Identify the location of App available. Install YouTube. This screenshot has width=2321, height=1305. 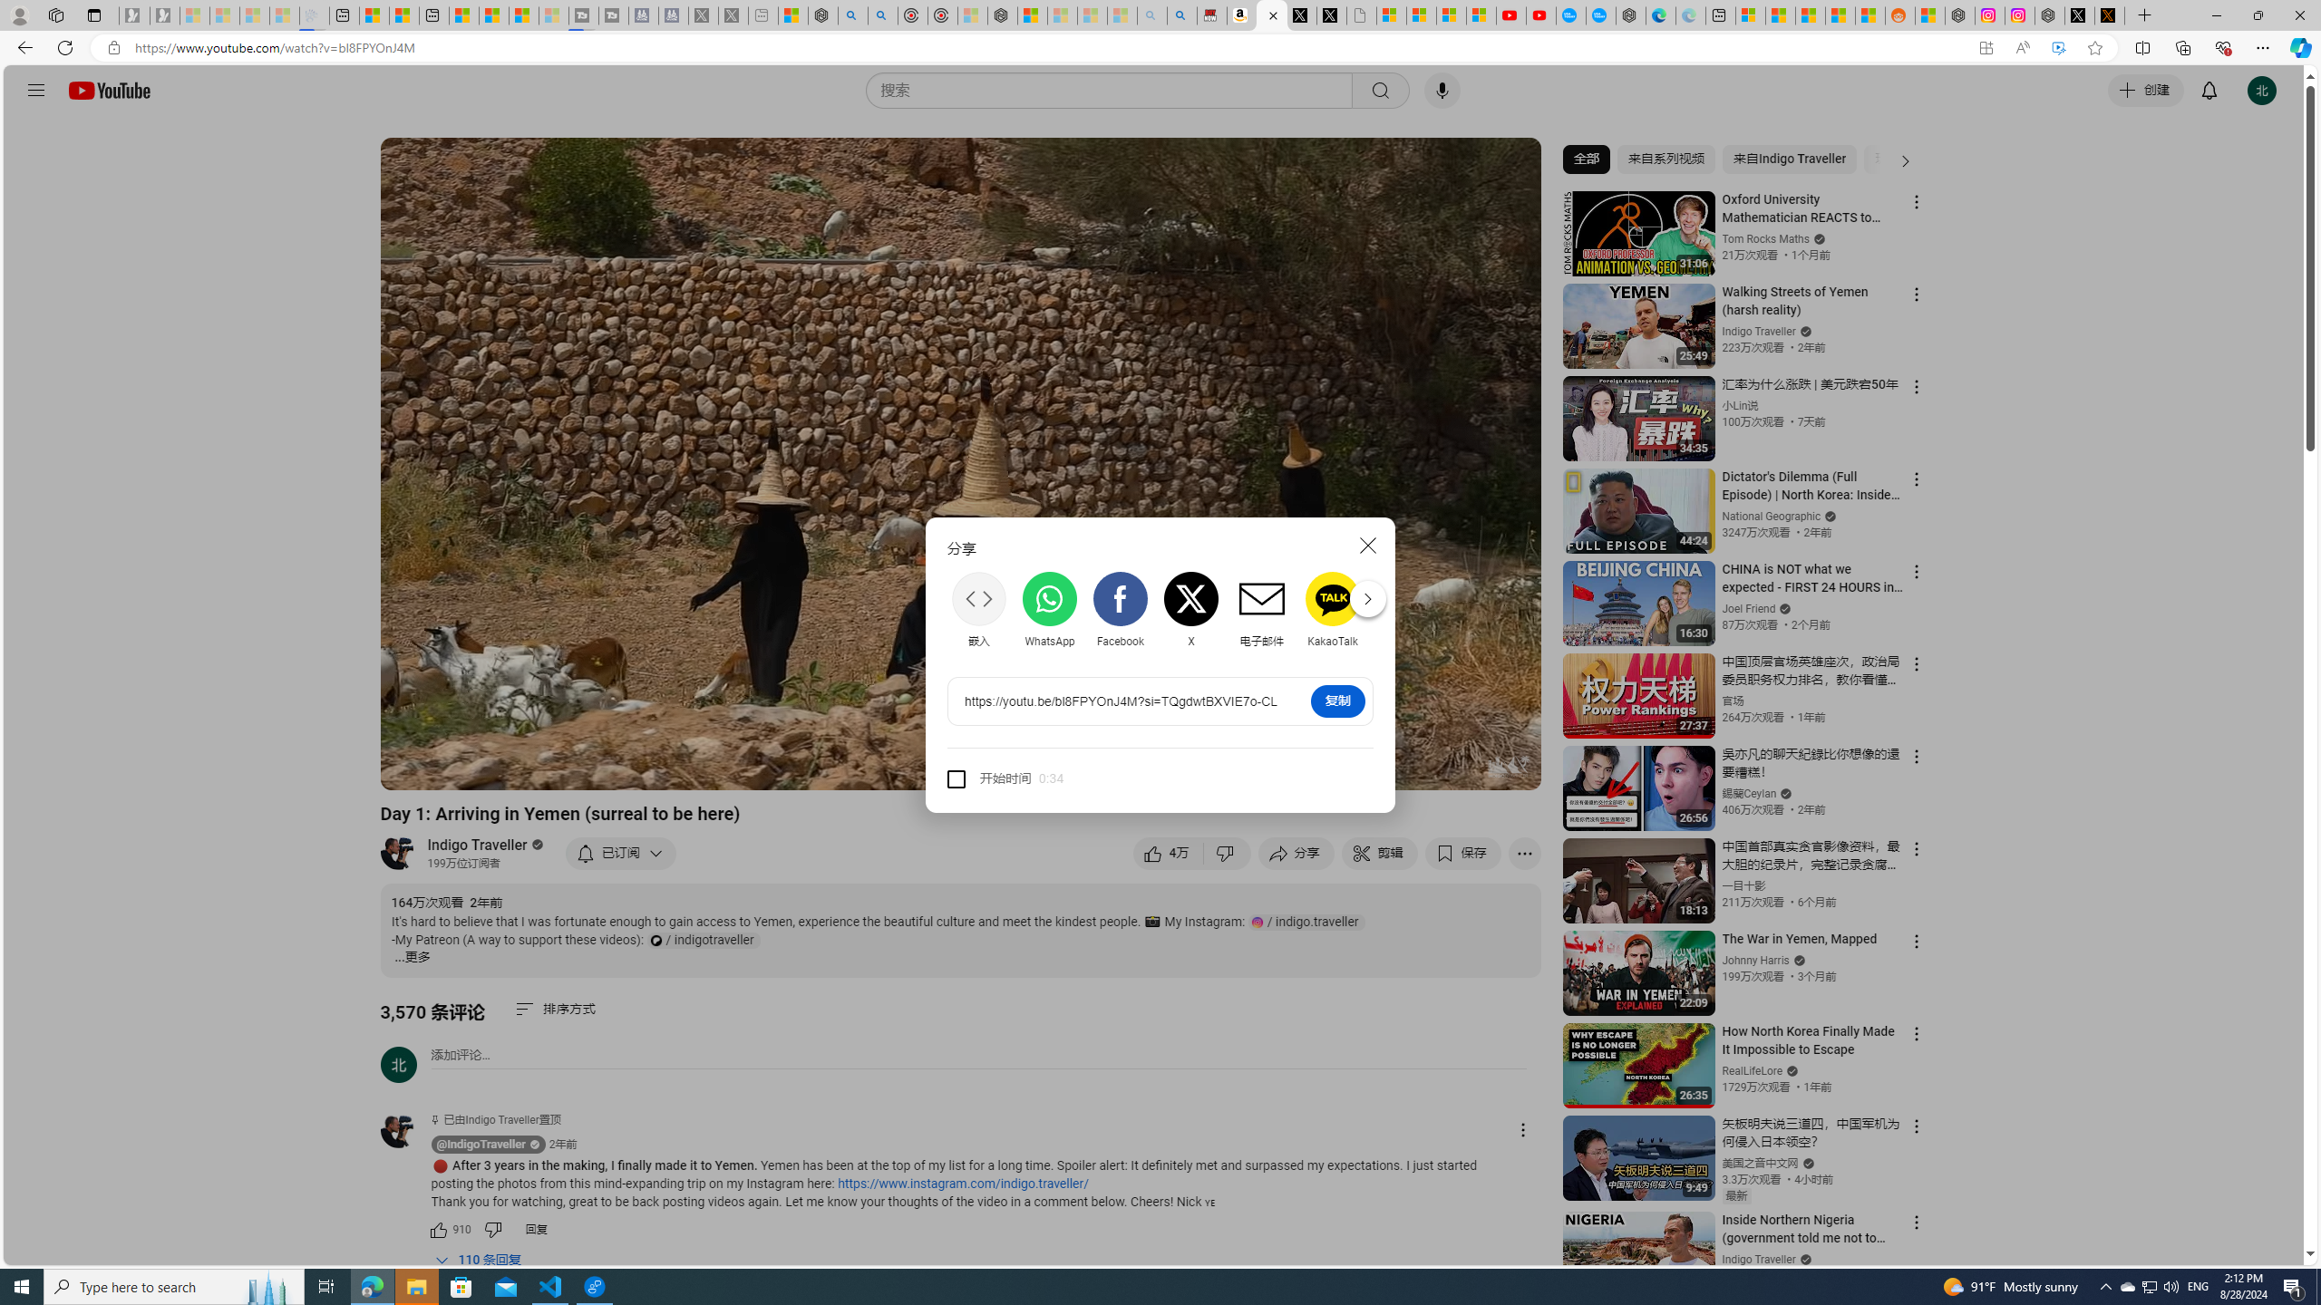
(1986, 48).